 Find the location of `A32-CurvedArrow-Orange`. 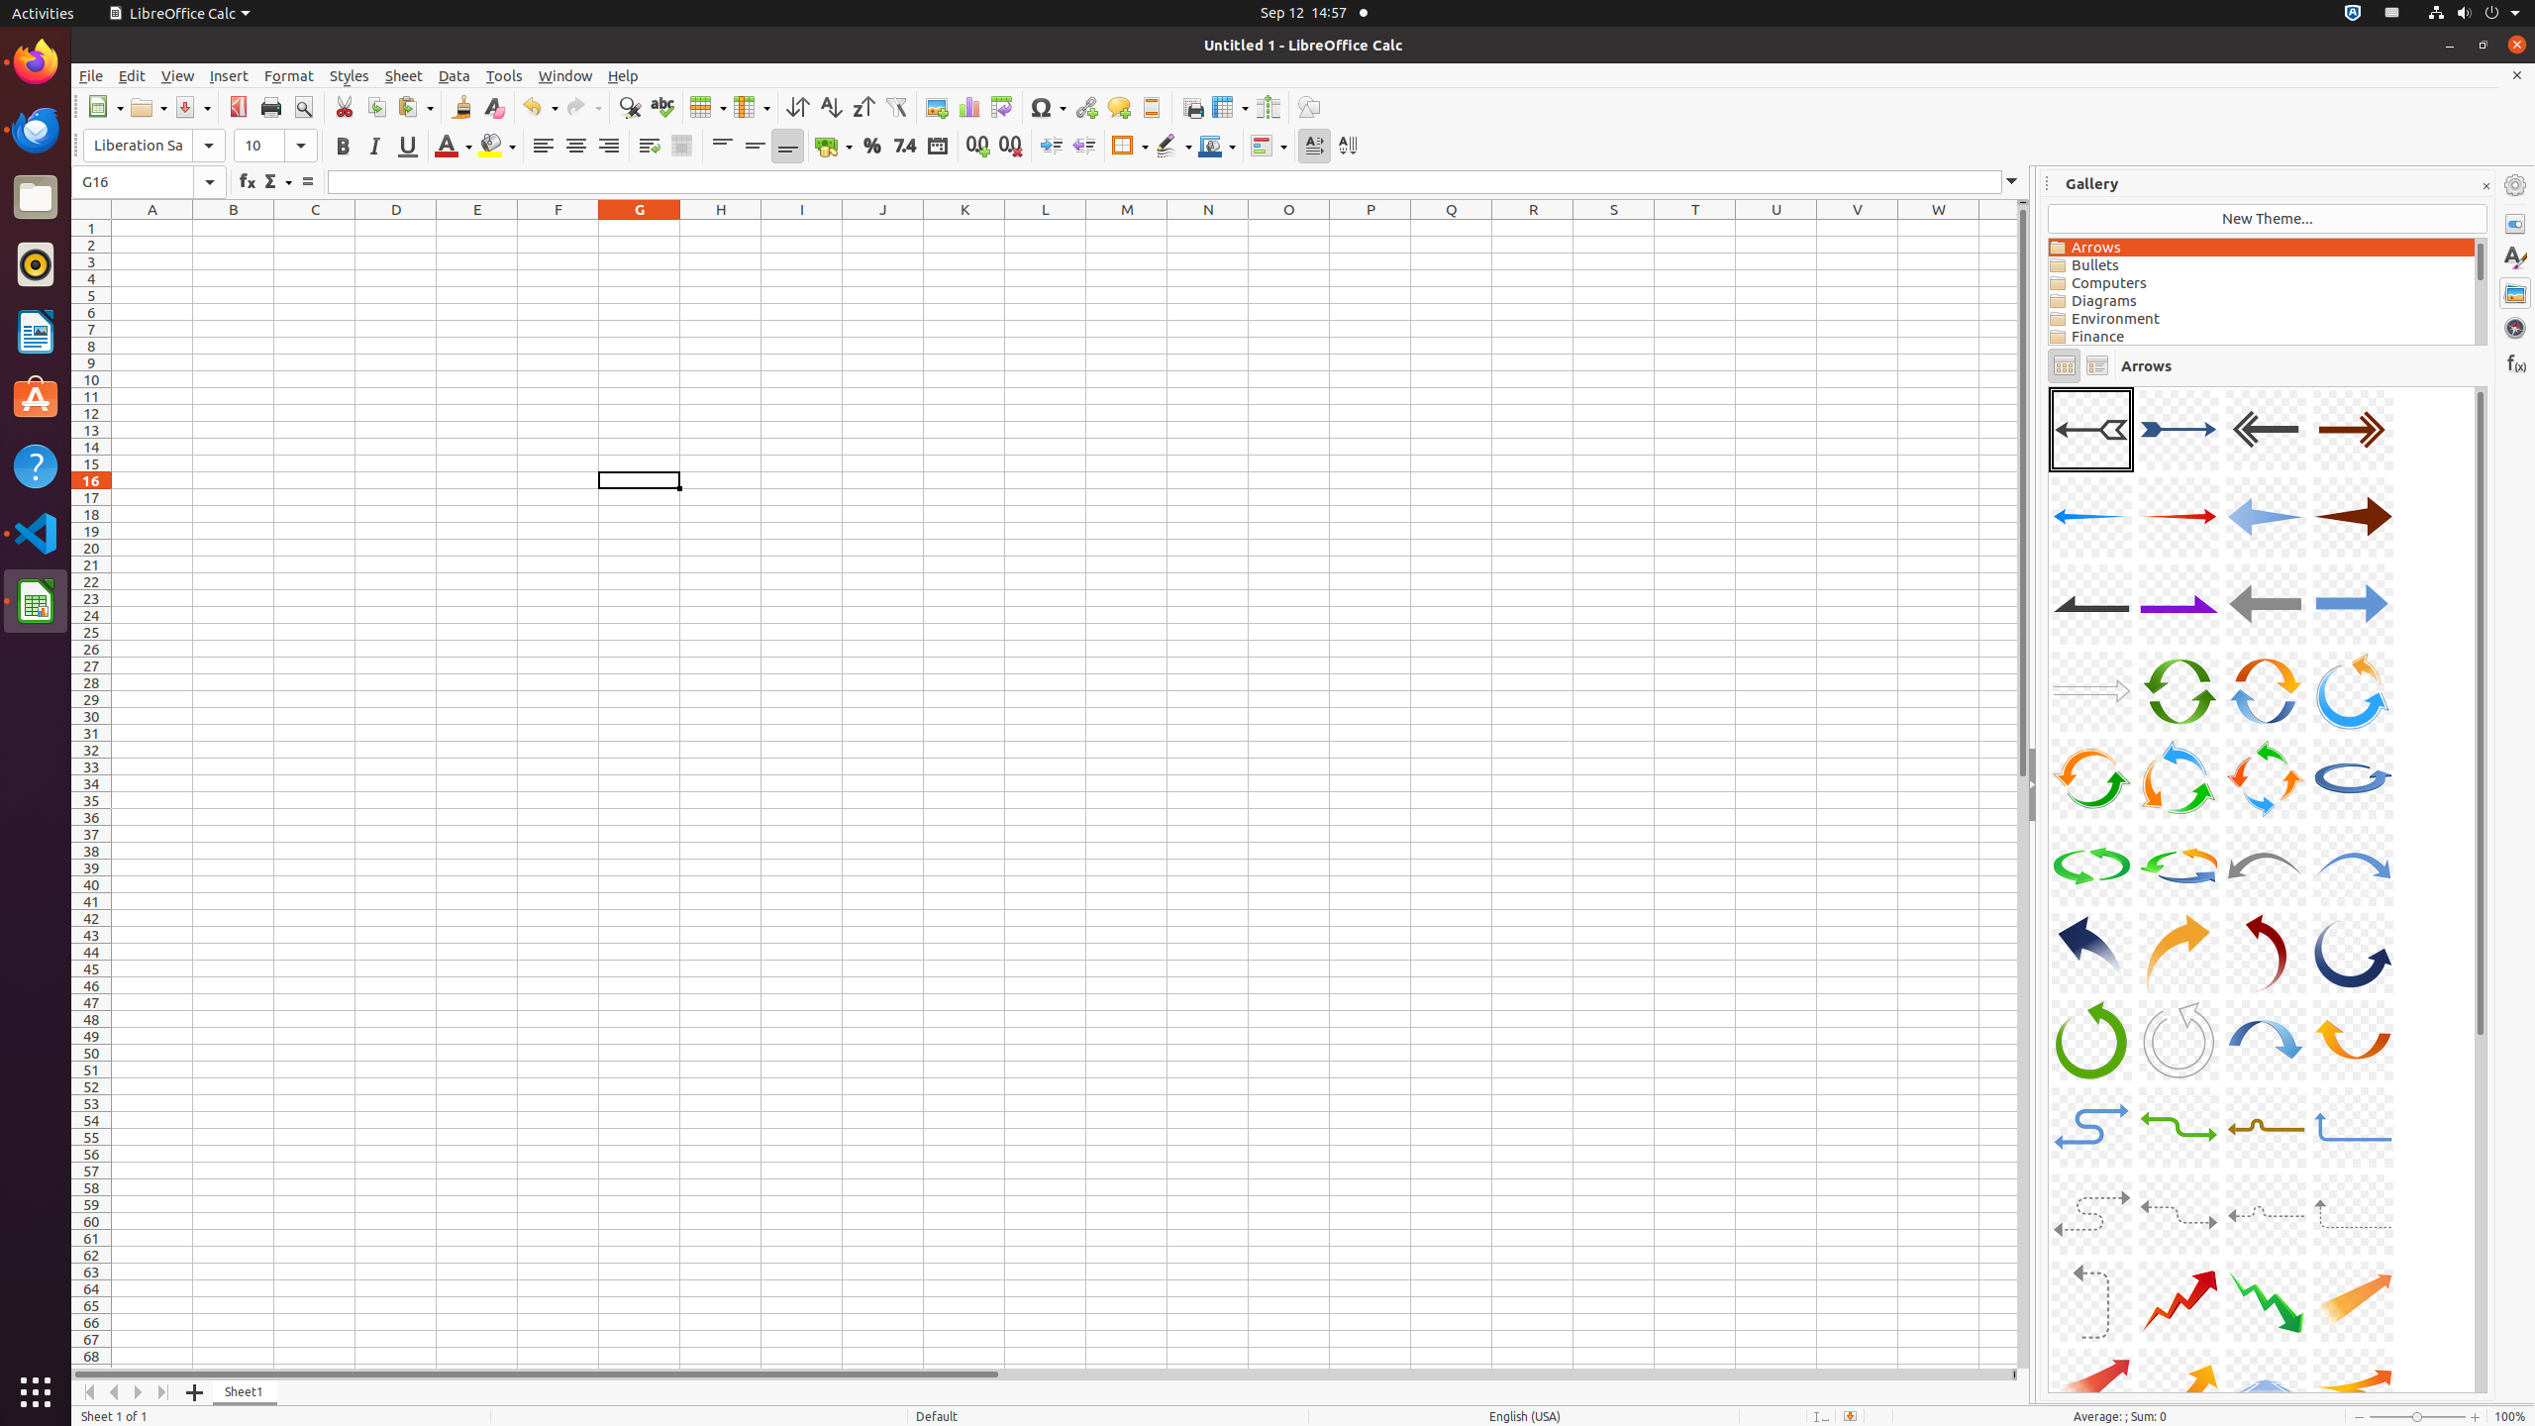

A32-CurvedArrow-Orange is located at coordinates (2353, 1040).